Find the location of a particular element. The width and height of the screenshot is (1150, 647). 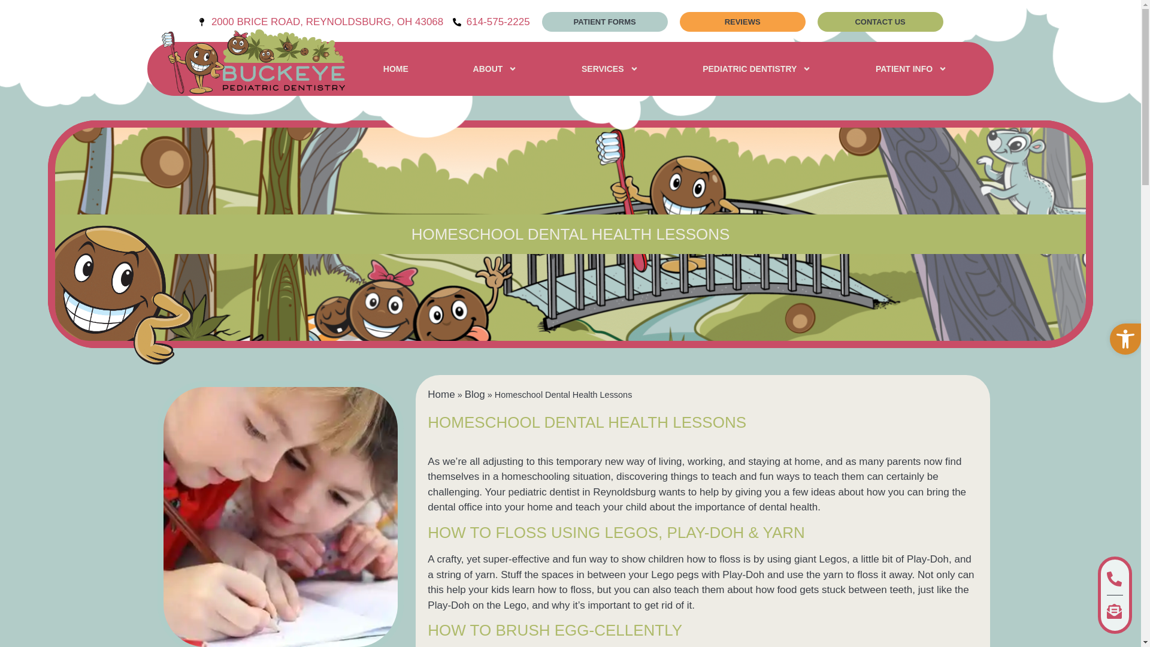

PATIENT FORMS is located at coordinates (605, 22).